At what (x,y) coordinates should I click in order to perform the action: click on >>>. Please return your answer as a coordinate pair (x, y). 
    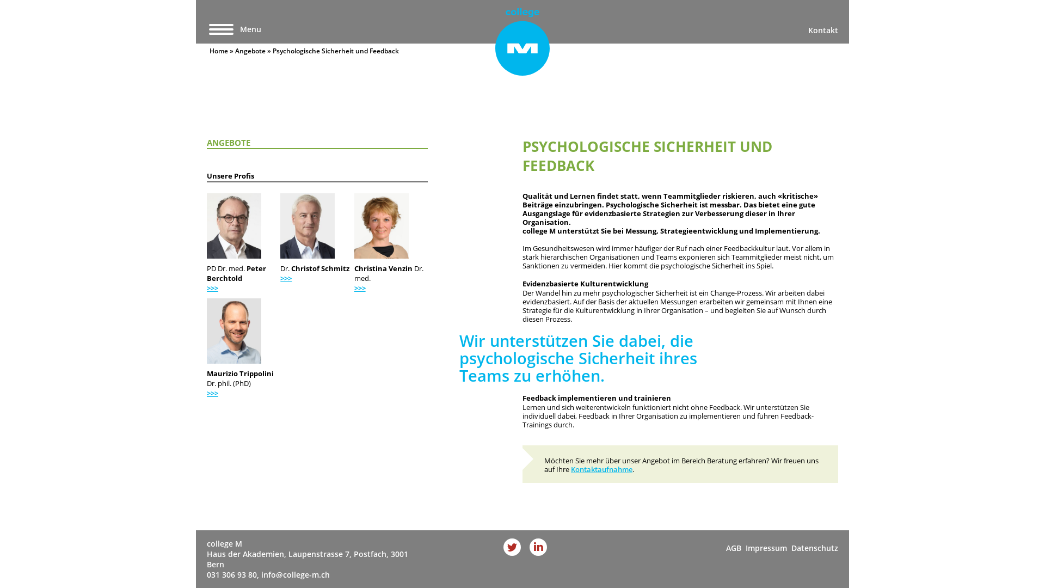
    Looking at the image, I should click on (212, 288).